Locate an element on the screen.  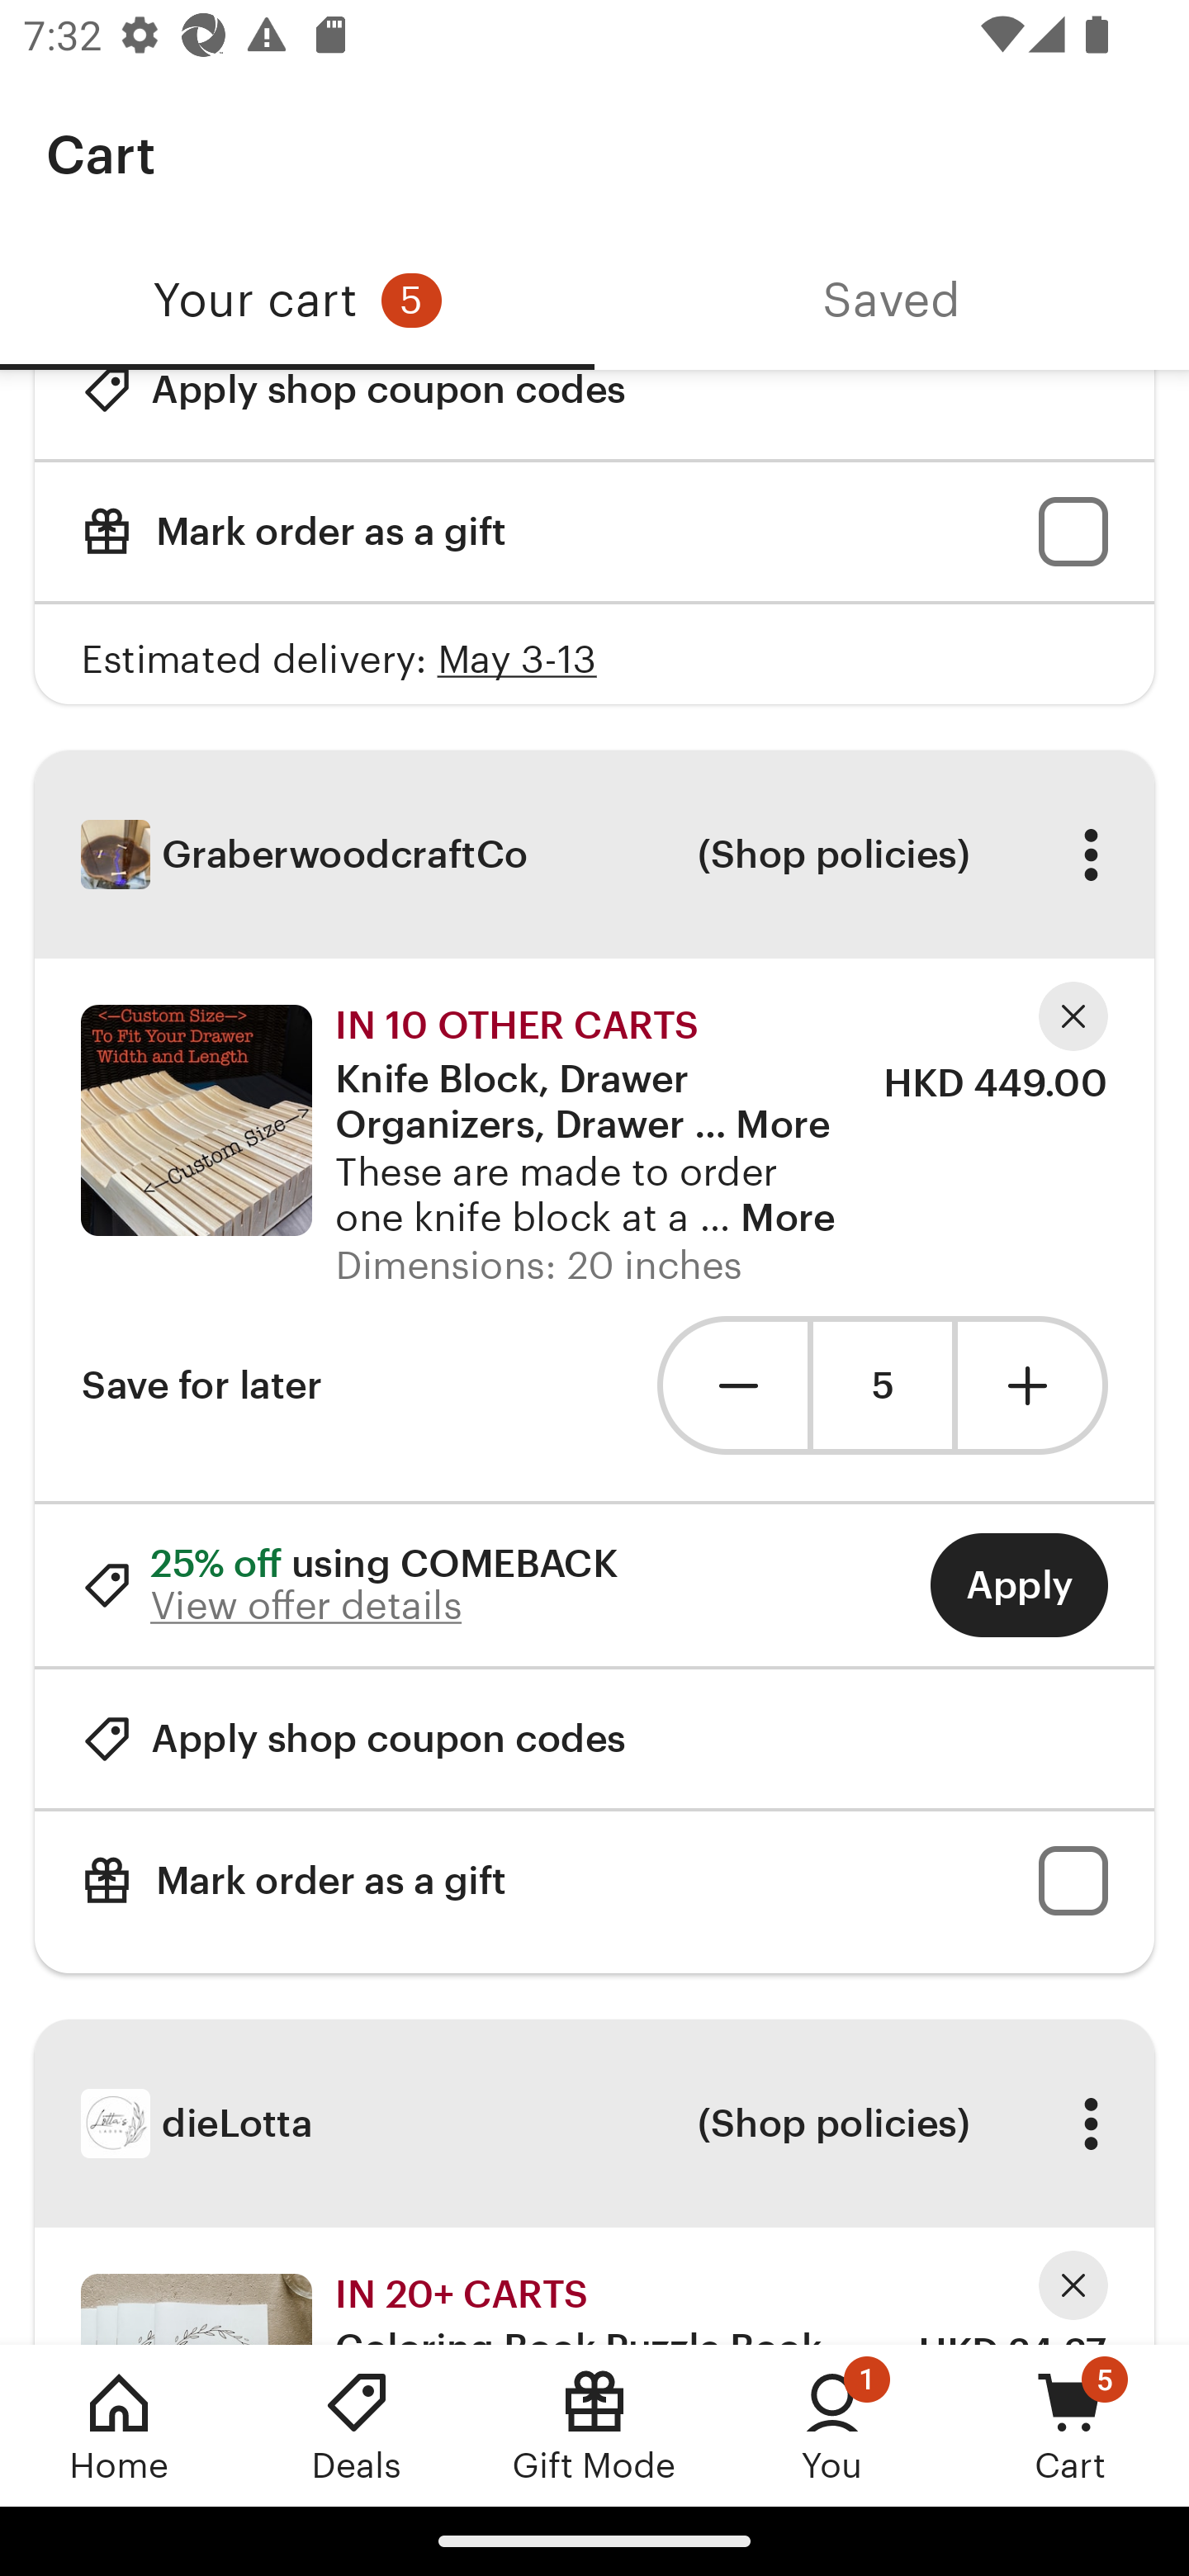
Mark order as a gift is located at coordinates (594, 530).